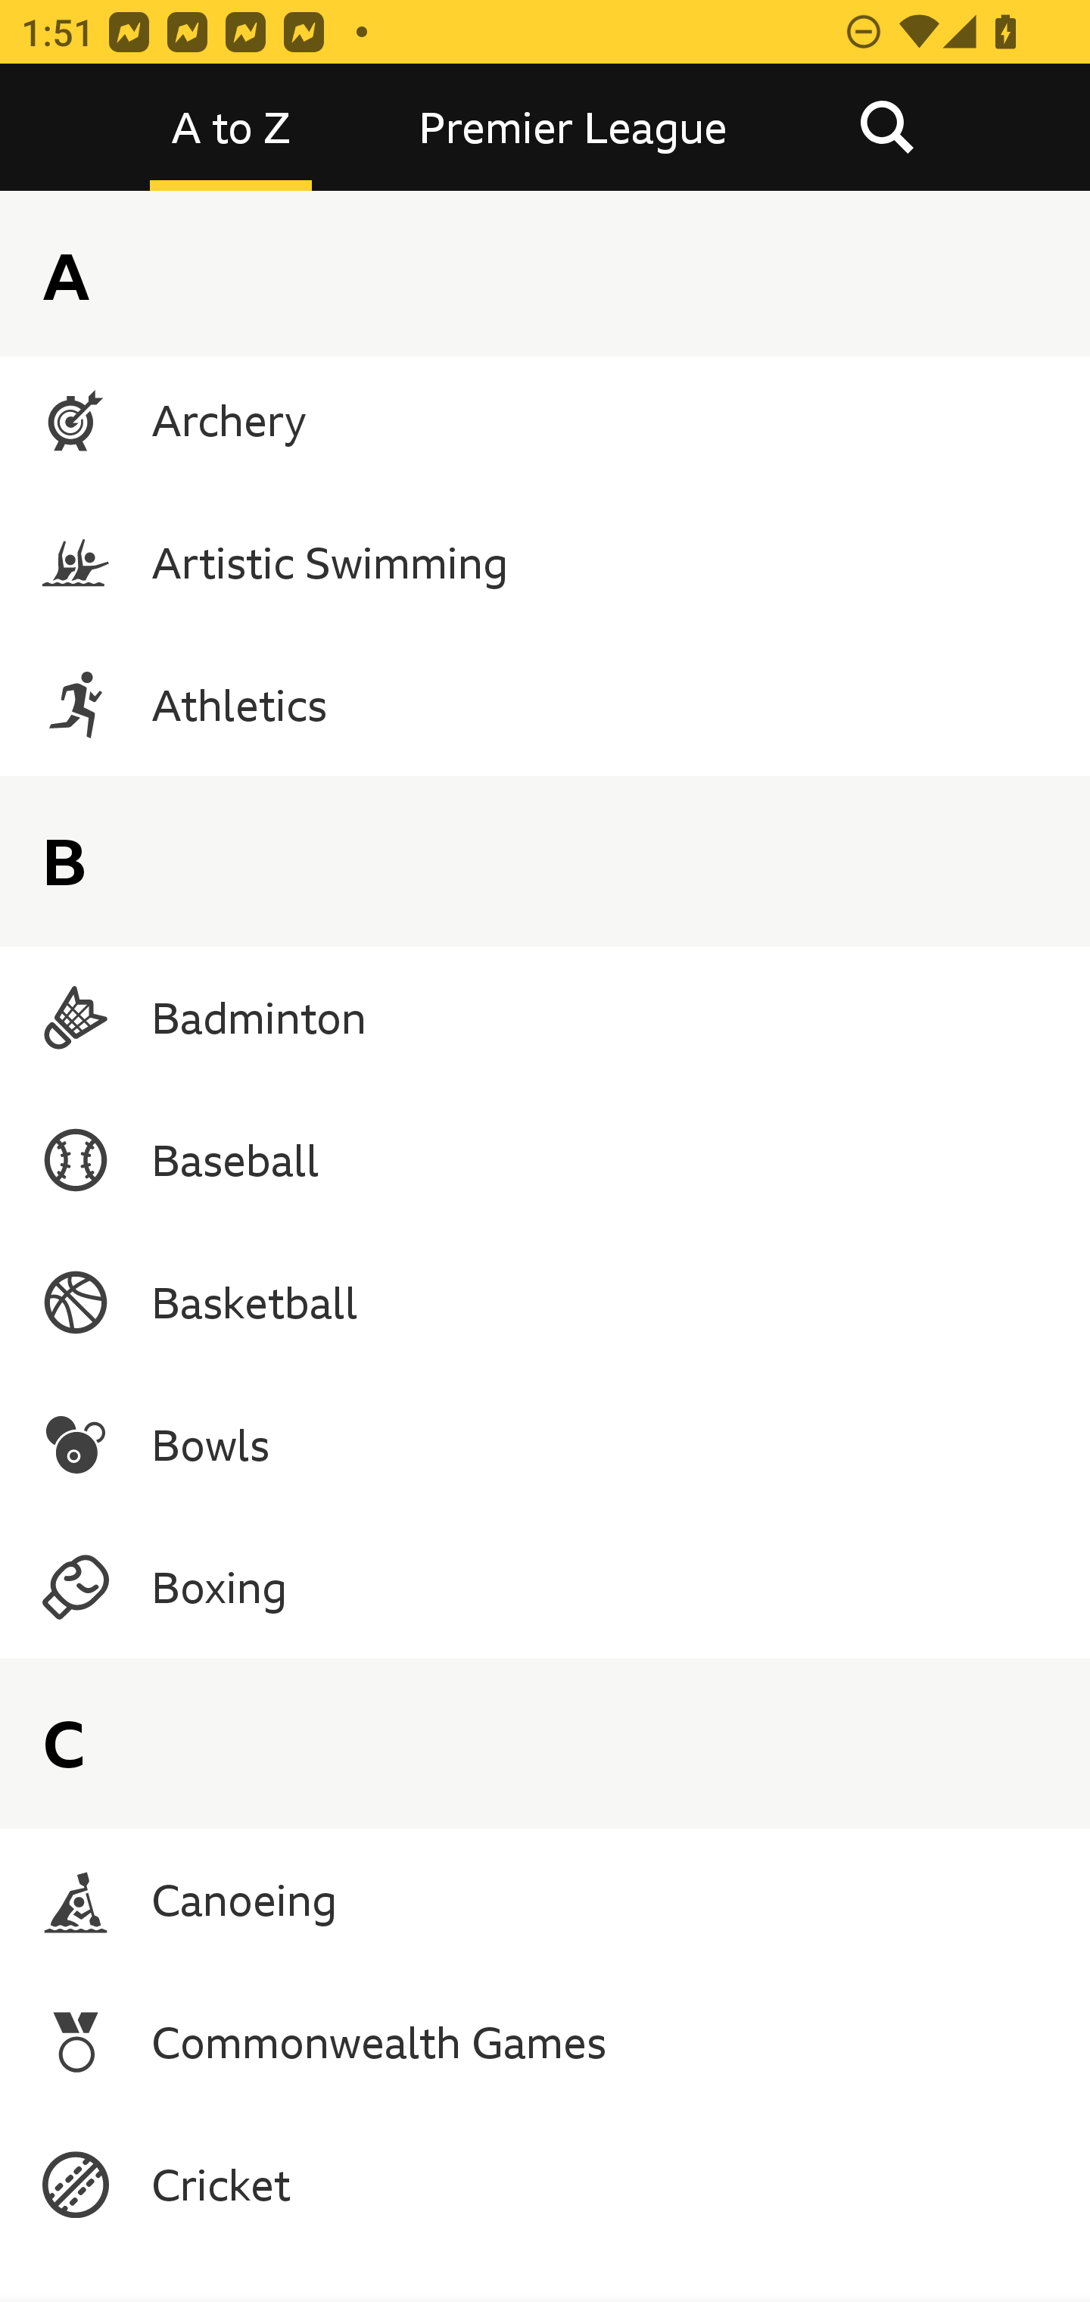 Image resolution: width=1090 pixels, height=2302 pixels. What do you see at coordinates (573, 127) in the screenshot?
I see `Premier League` at bounding box center [573, 127].